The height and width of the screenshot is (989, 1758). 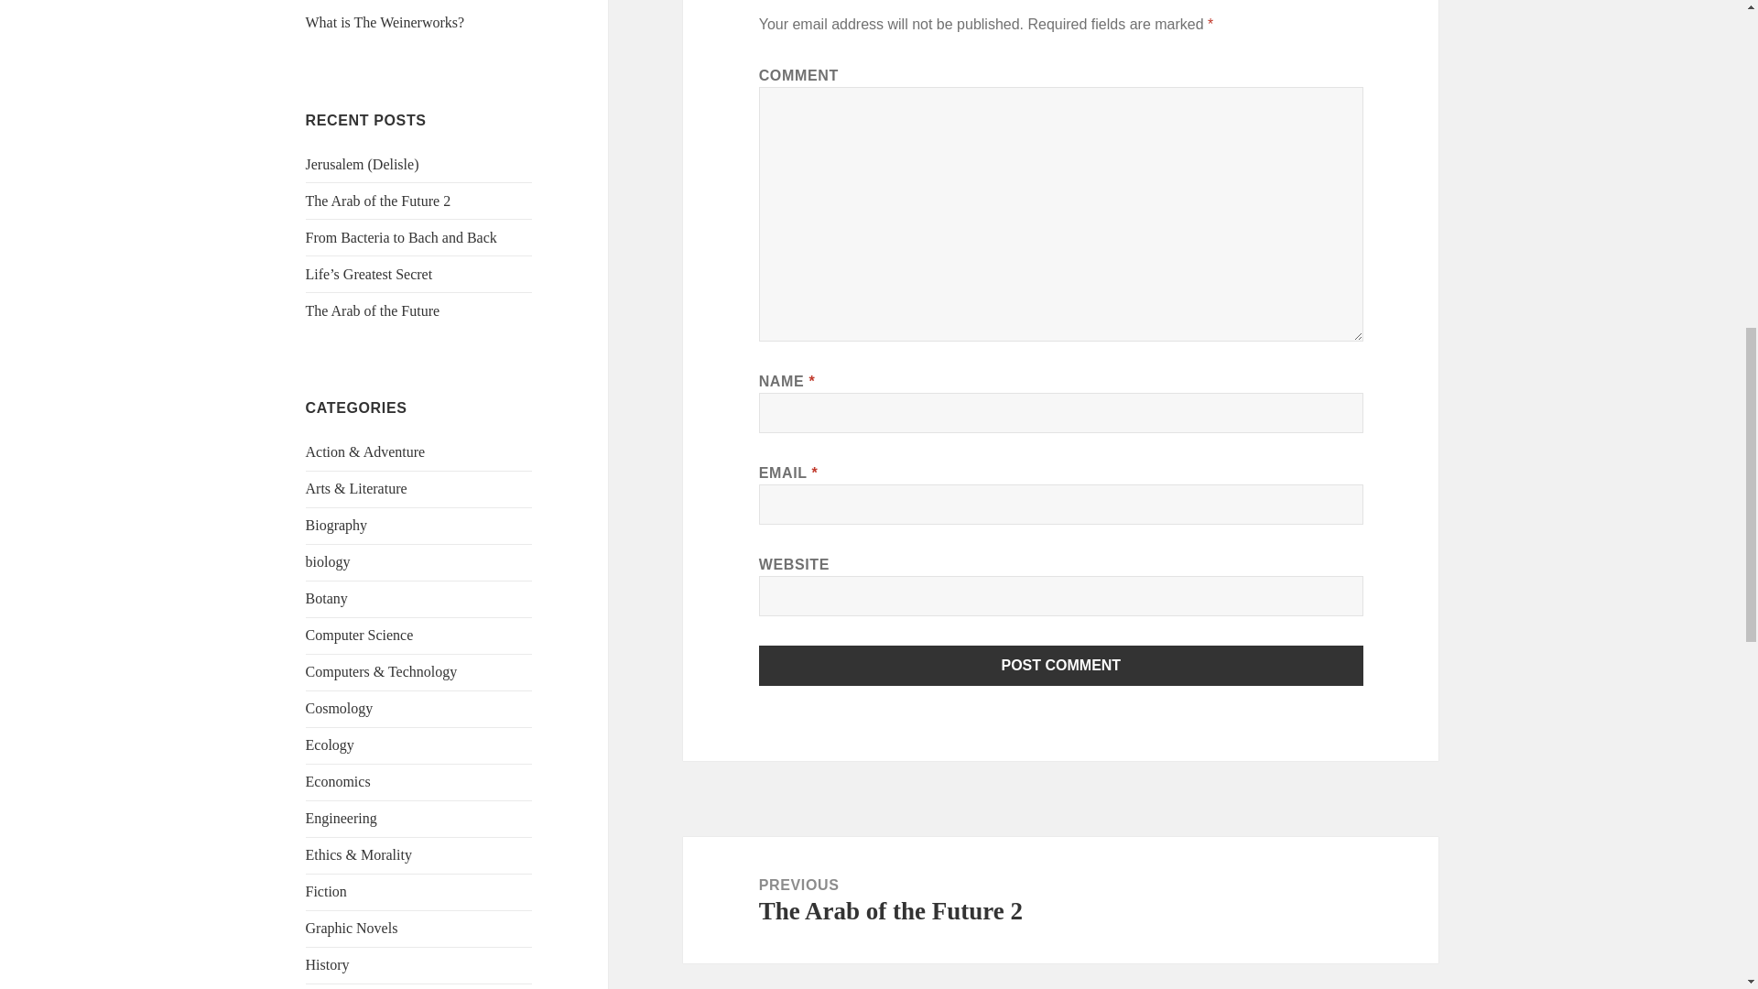 What do you see at coordinates (328, 561) in the screenshot?
I see `biology` at bounding box center [328, 561].